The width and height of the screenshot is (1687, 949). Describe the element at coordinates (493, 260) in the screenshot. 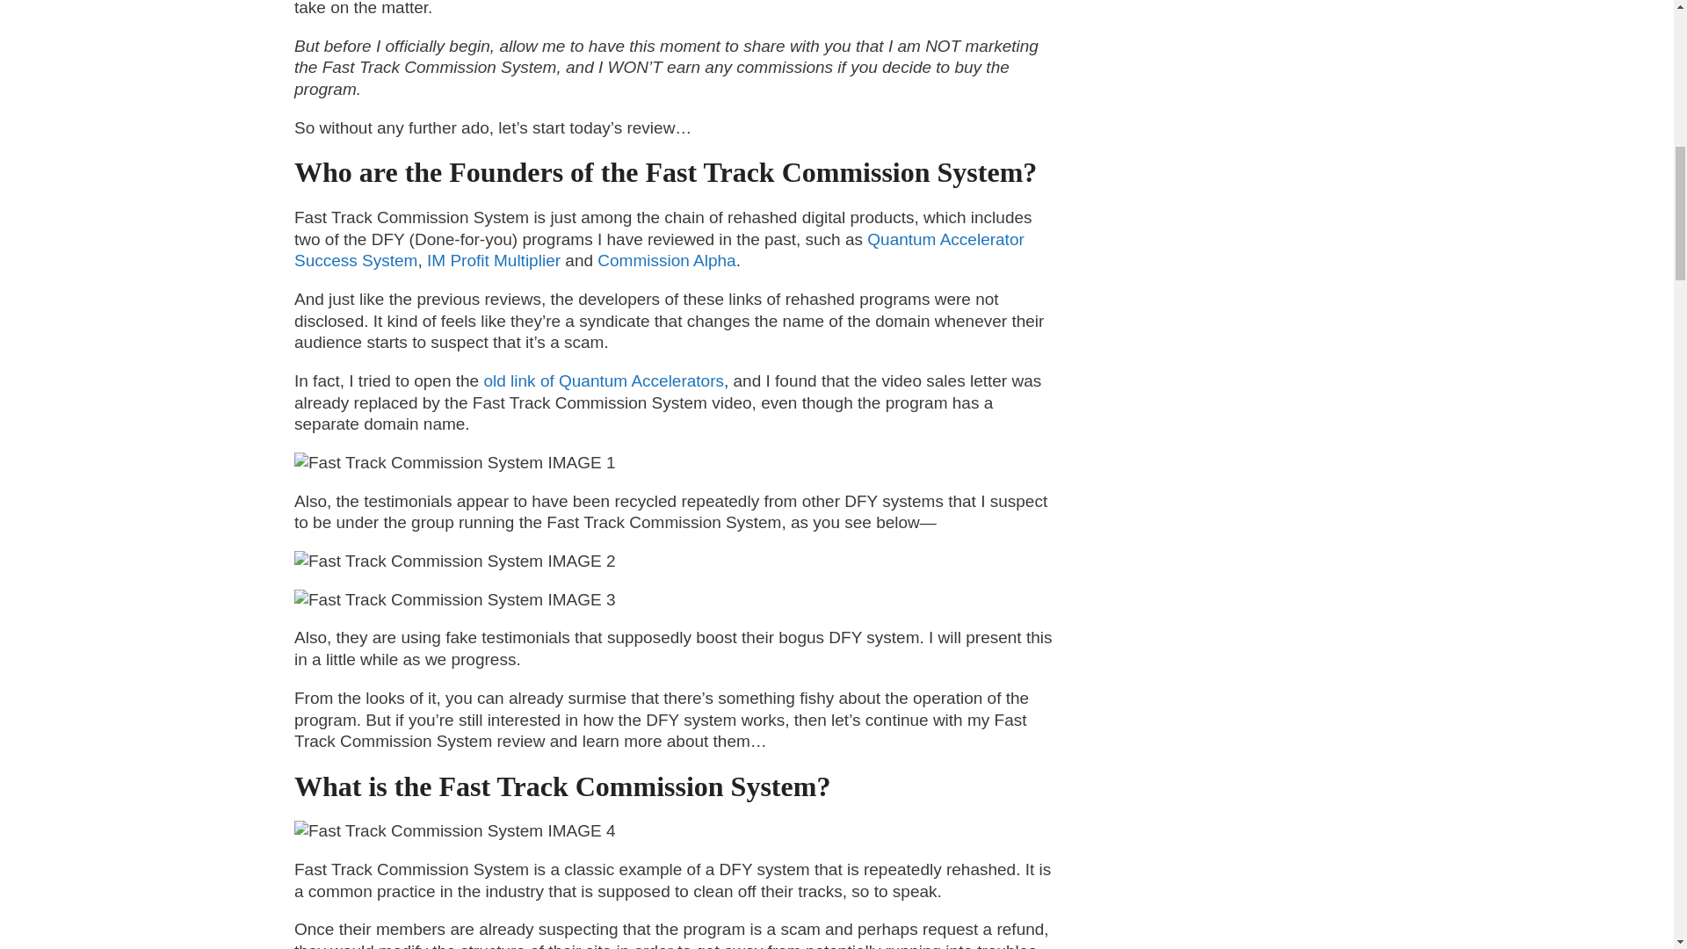

I see `IM Profit Multiplier` at that location.